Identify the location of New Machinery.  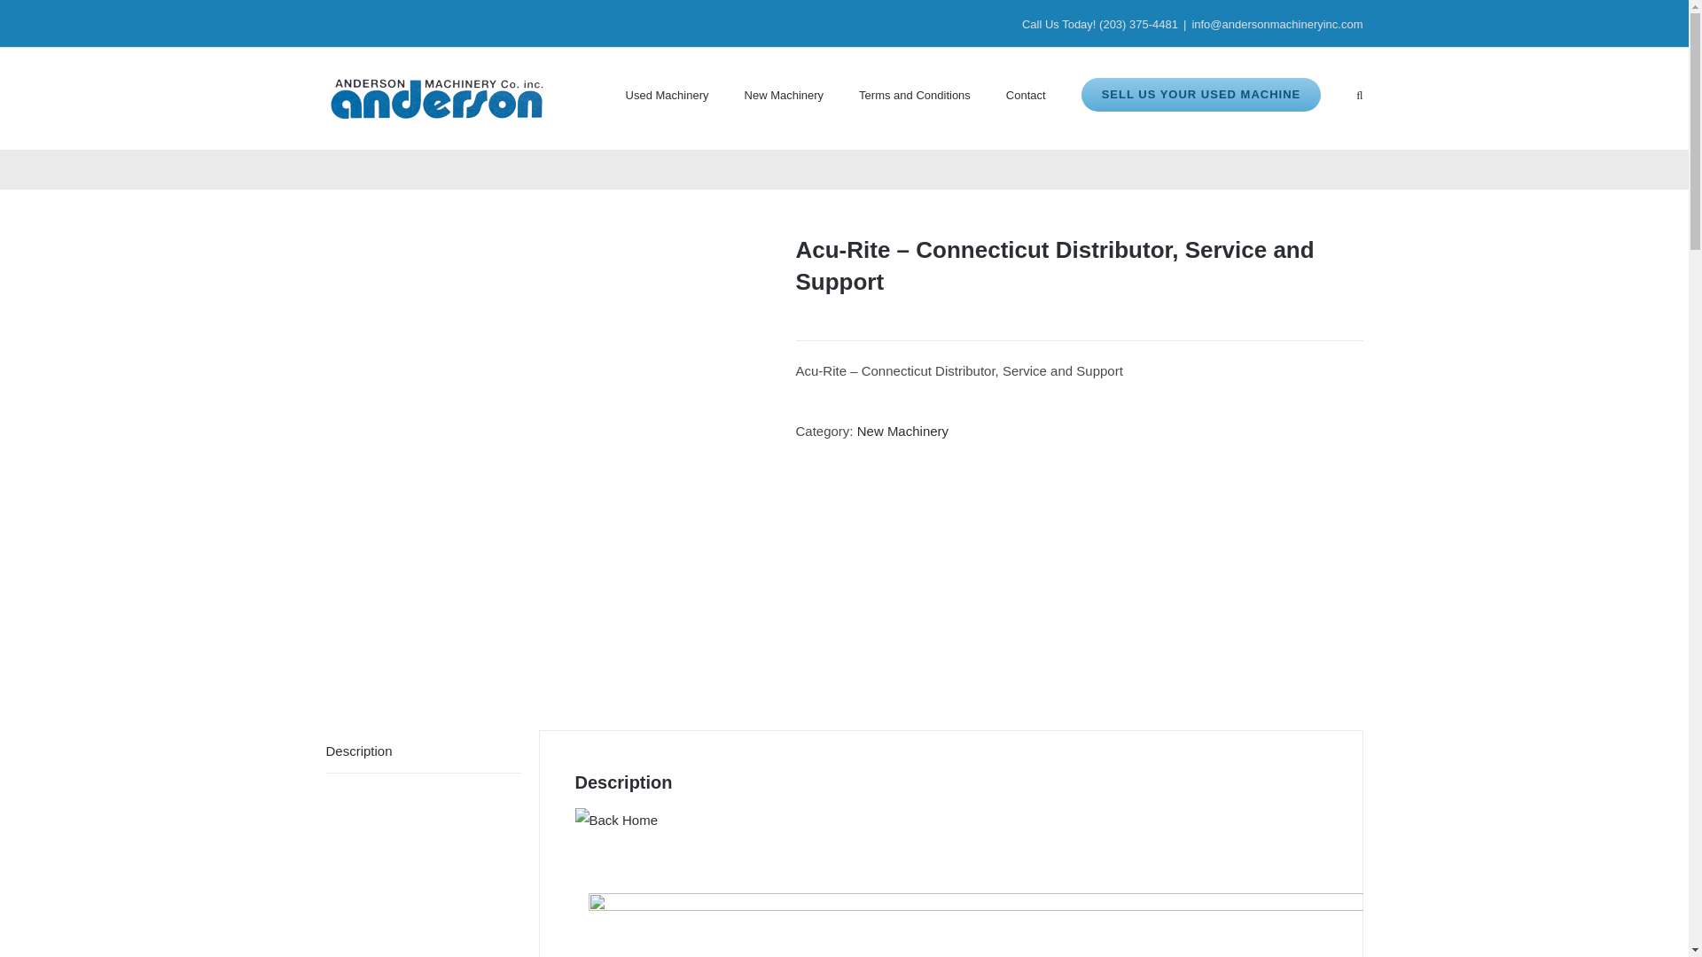
(902, 431).